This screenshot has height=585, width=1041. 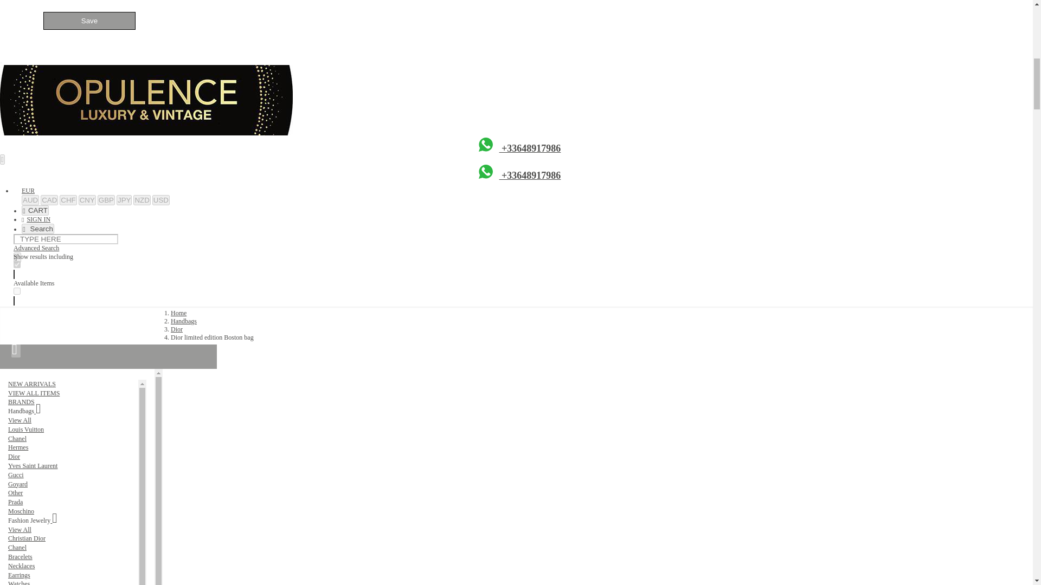 I want to click on CAD, so click(x=49, y=200).